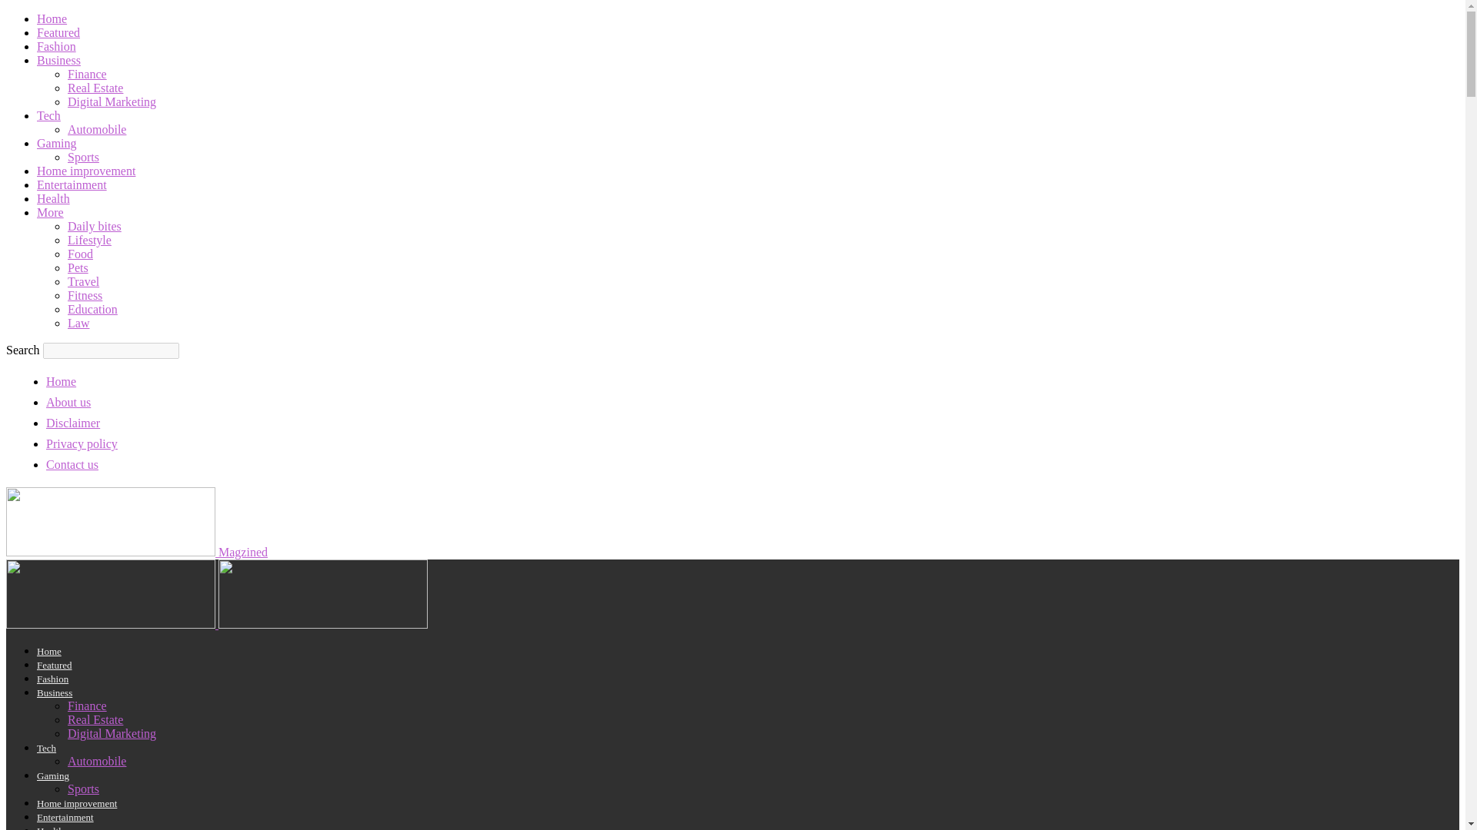  Describe the element at coordinates (80, 254) in the screenshot. I see `Food` at that location.